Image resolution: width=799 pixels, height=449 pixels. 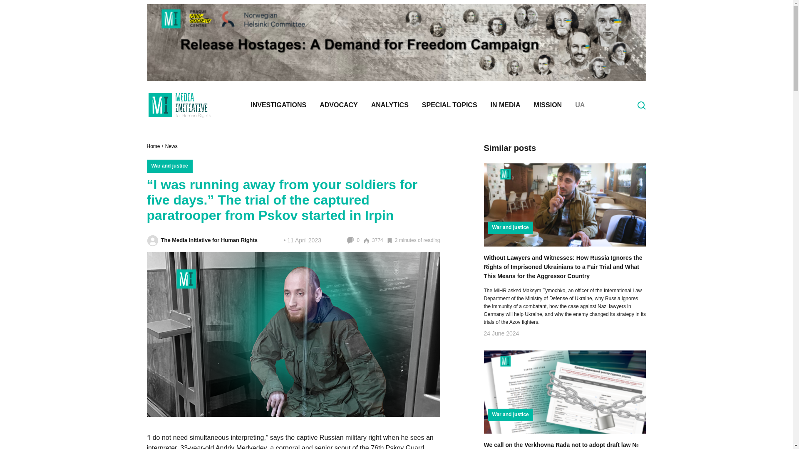 I want to click on ADVOCACY, so click(x=339, y=105).